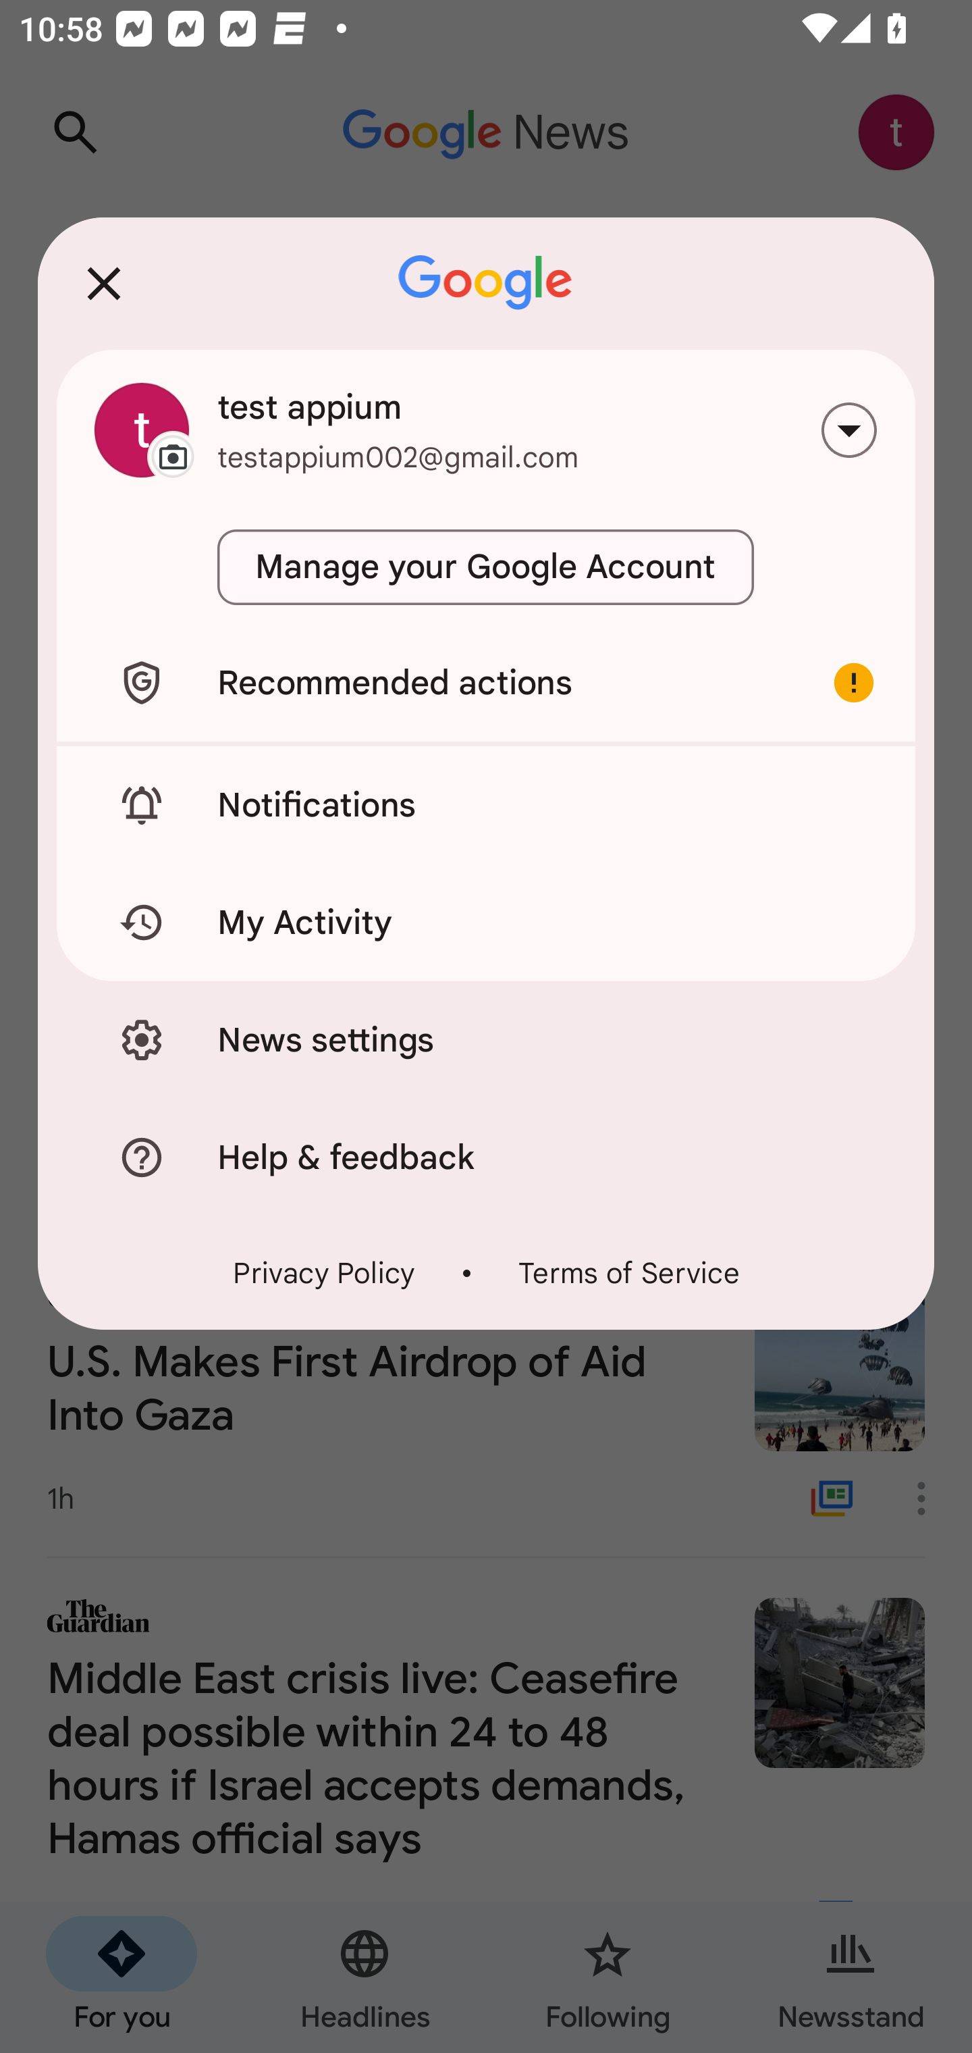 Image resolution: width=972 pixels, height=2053 pixels. What do you see at coordinates (486, 682) in the screenshot?
I see `Recommended actions Important account alert` at bounding box center [486, 682].